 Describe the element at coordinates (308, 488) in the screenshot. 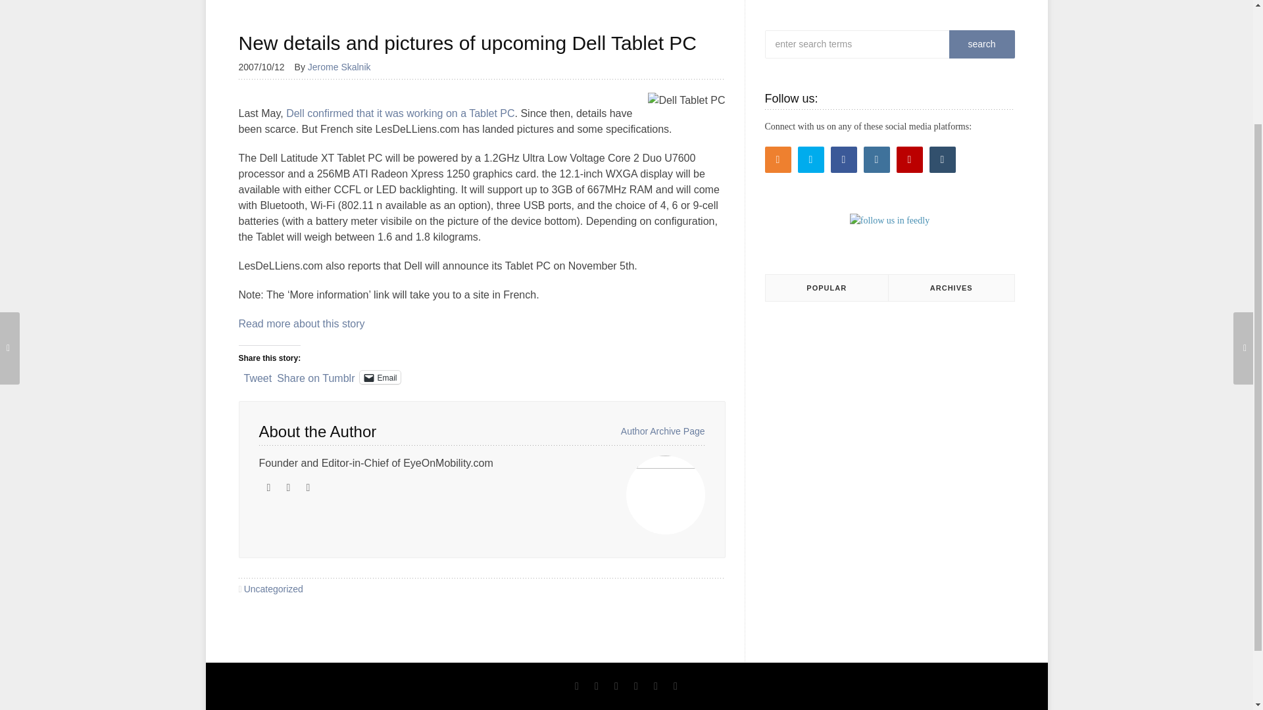

I see `Jerome Skalnik on Twitter` at that location.